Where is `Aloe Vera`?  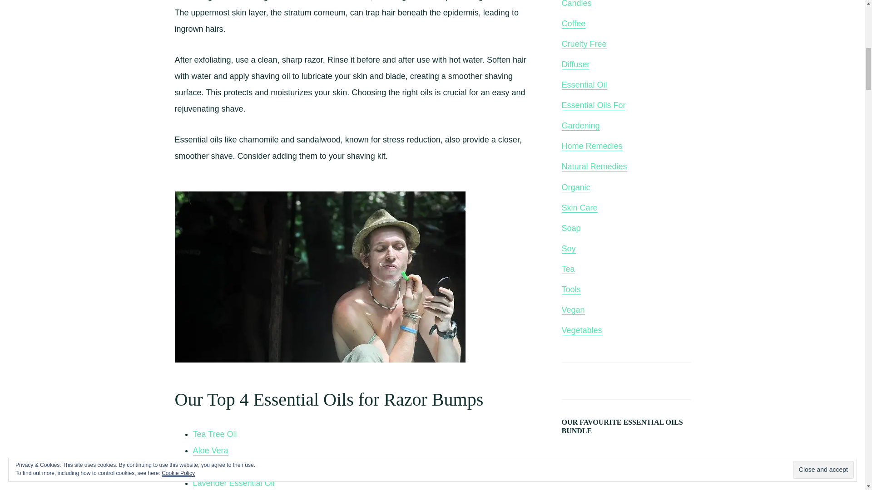
Aloe Vera is located at coordinates (210, 451).